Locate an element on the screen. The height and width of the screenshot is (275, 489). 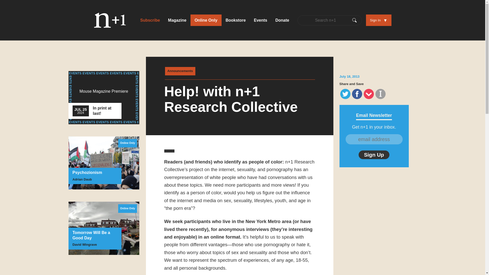
Facebook is located at coordinates (206, 20).